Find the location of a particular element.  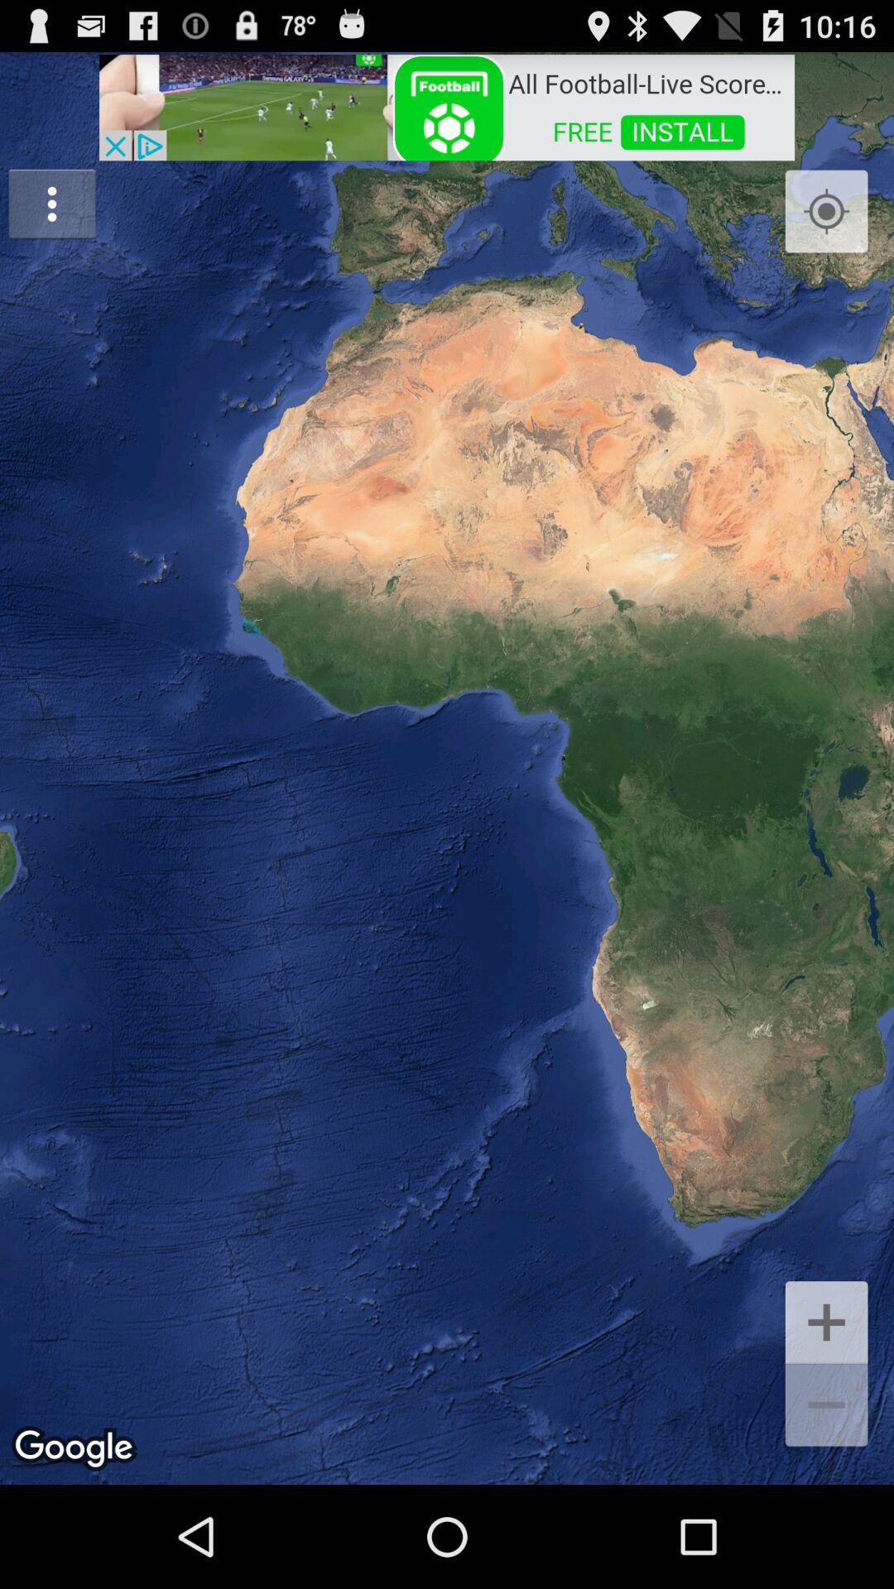

view advertisement website is located at coordinates (447, 106).